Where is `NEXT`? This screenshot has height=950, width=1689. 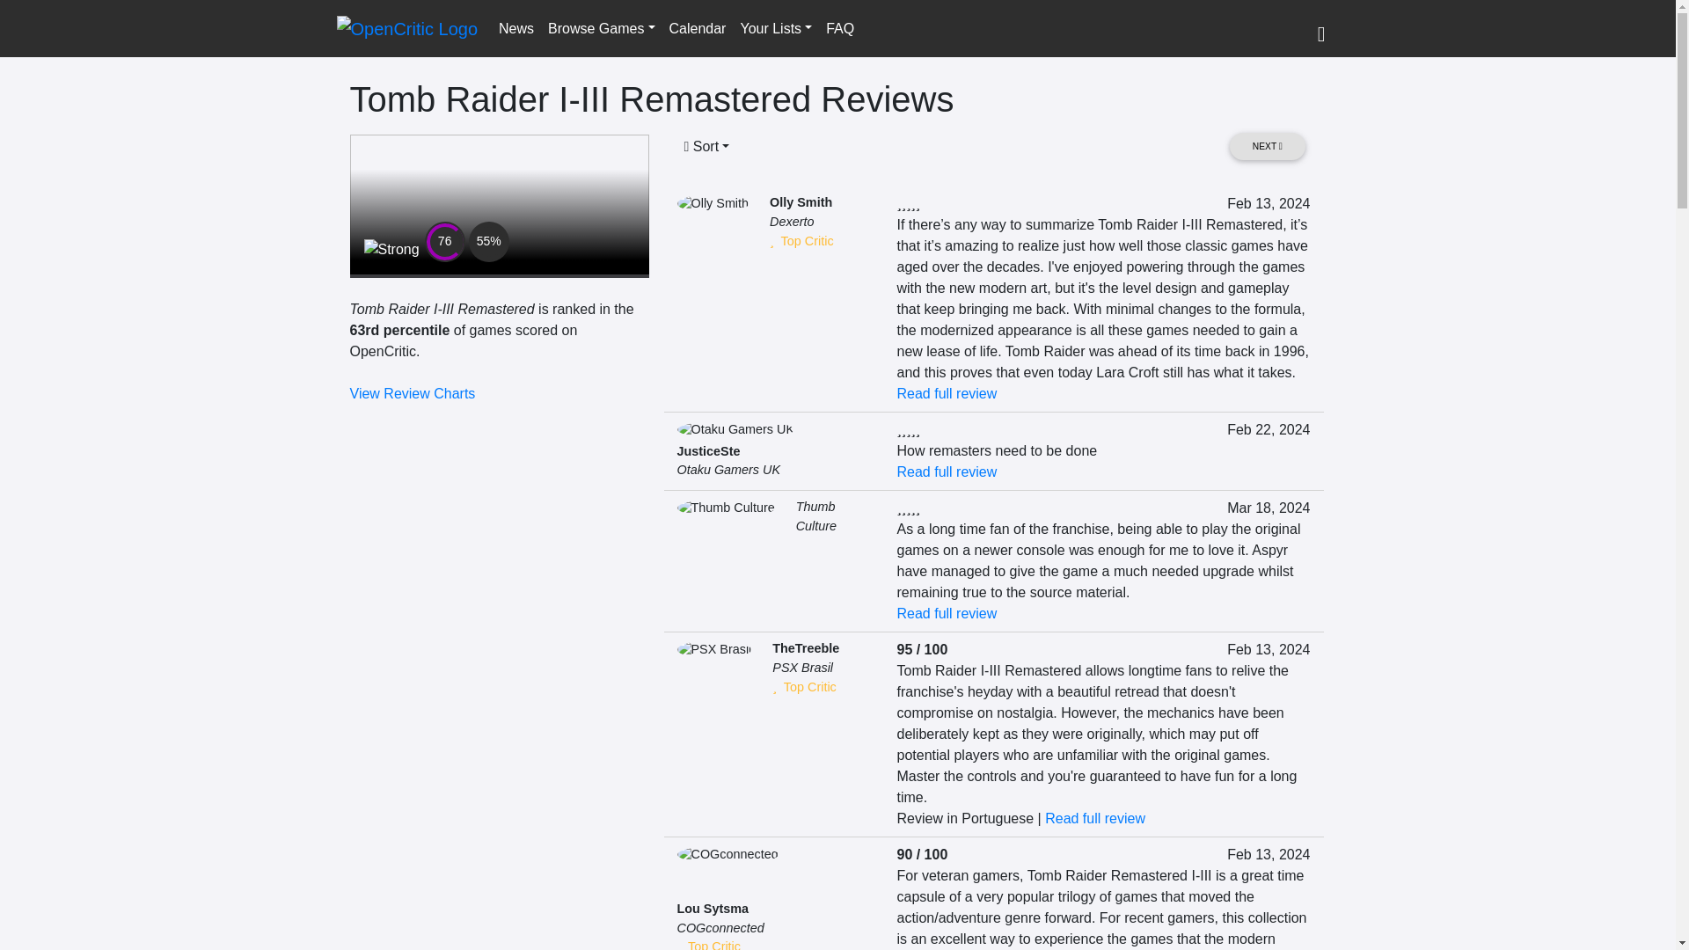 NEXT is located at coordinates (1267, 146).